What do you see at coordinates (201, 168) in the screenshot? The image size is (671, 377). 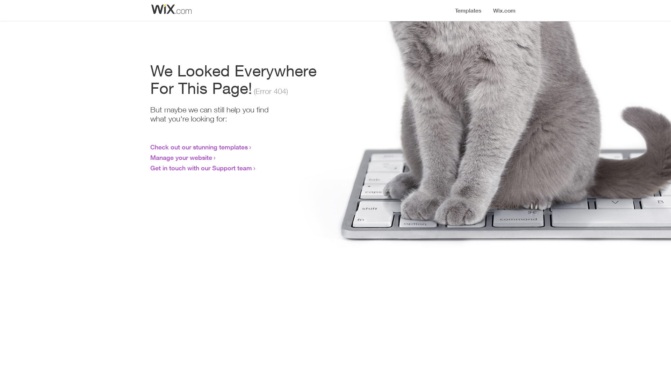 I see `Get in touch with our Support team` at bounding box center [201, 168].